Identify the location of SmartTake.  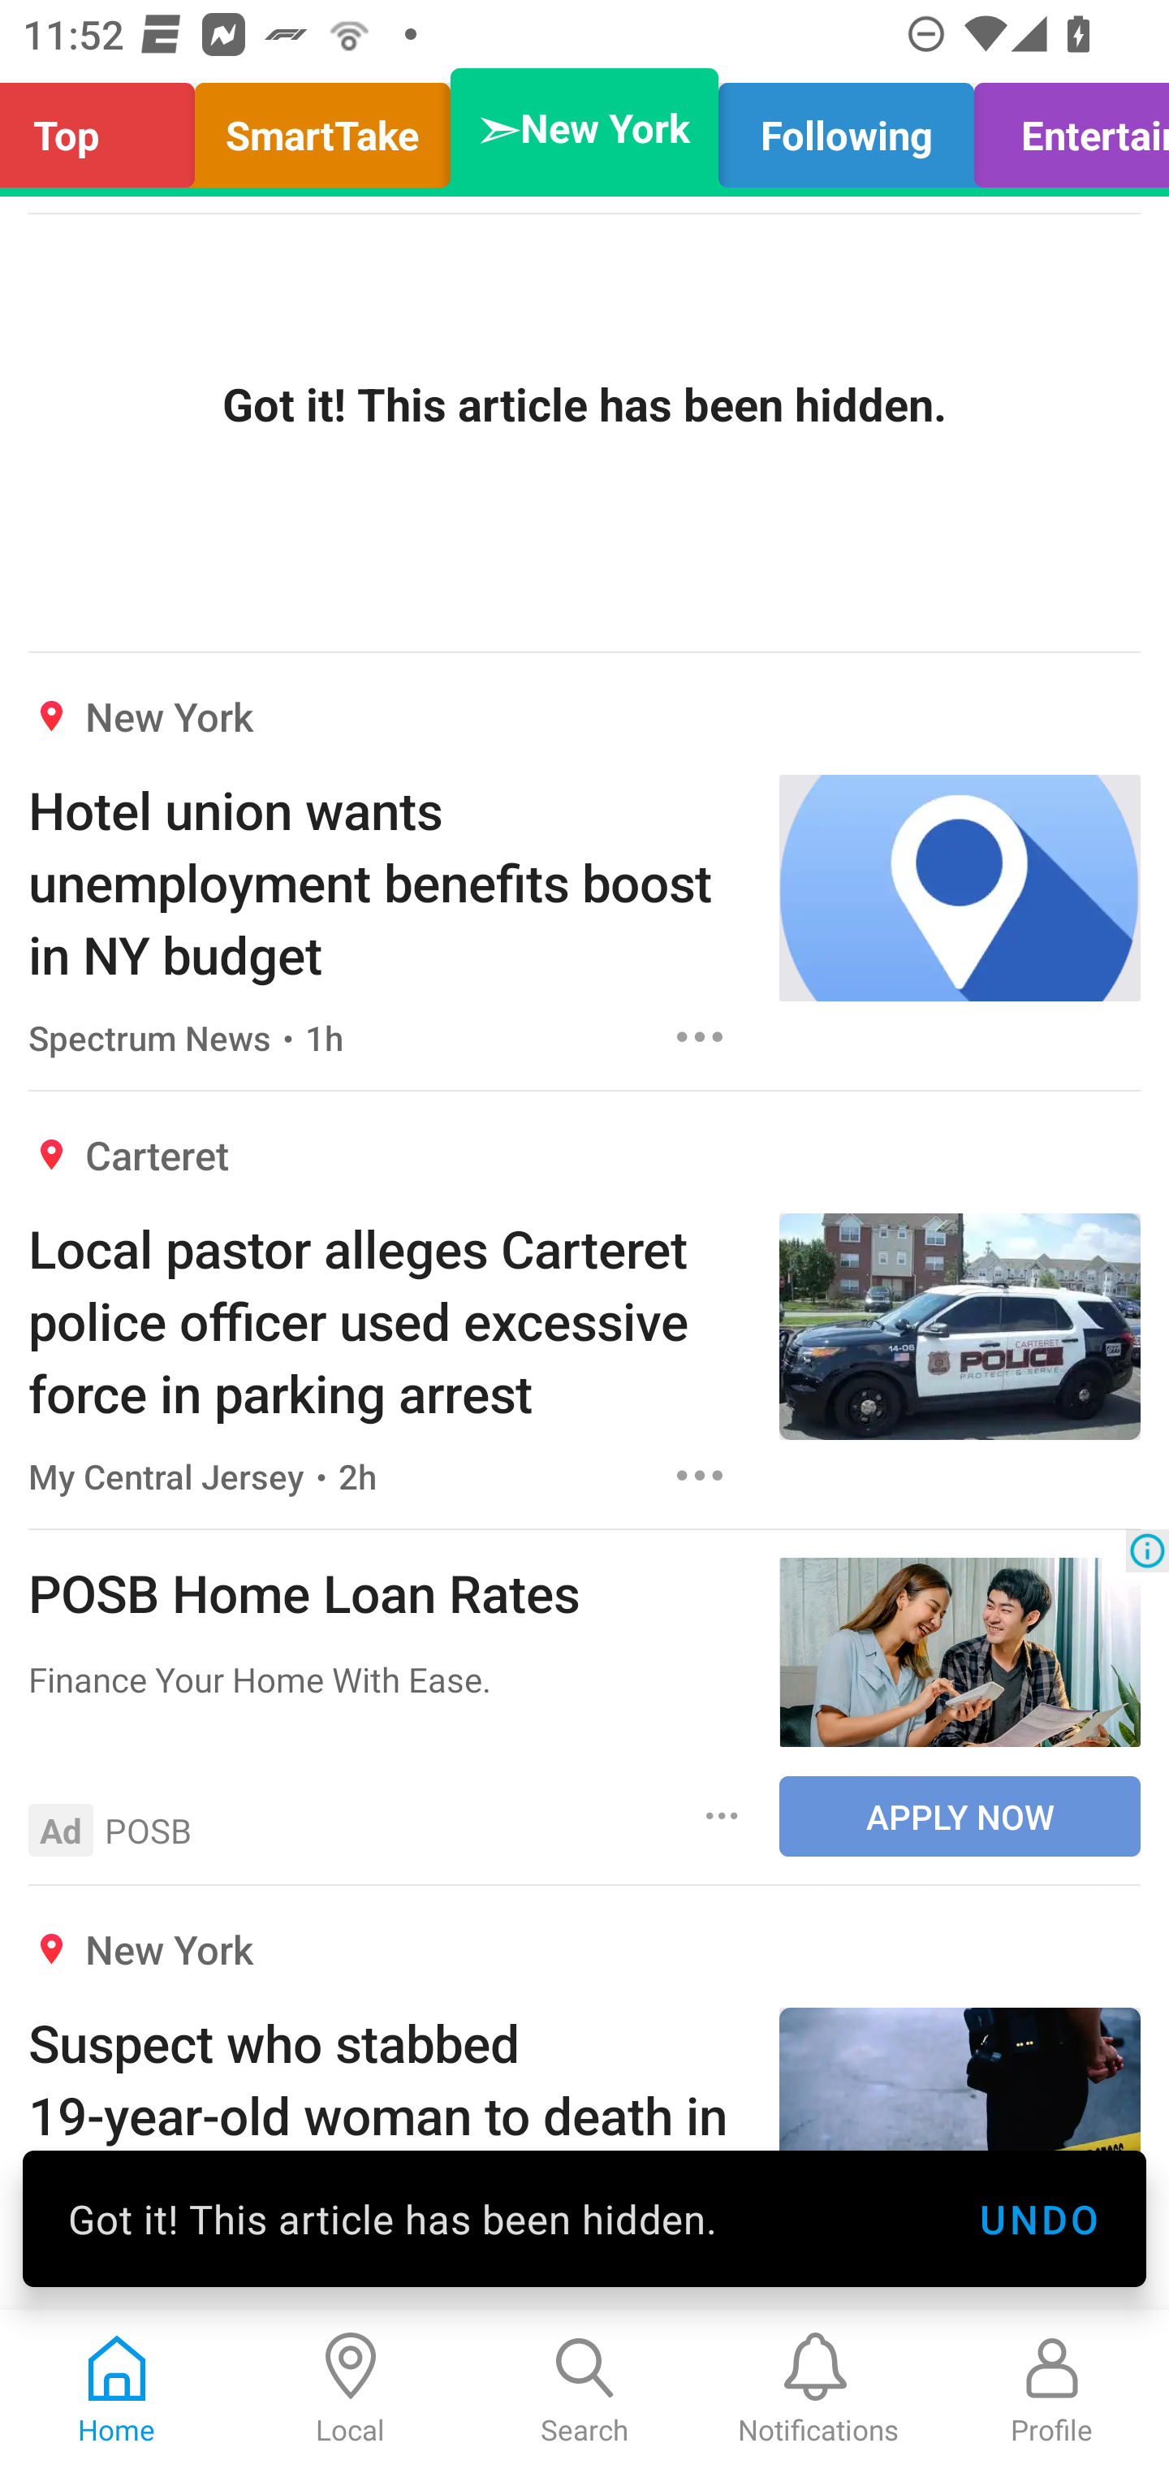
(322, 128).